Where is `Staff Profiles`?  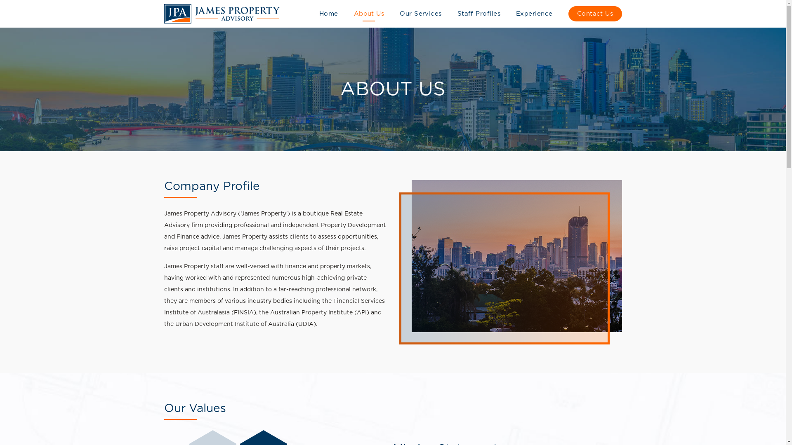 Staff Profiles is located at coordinates (479, 14).